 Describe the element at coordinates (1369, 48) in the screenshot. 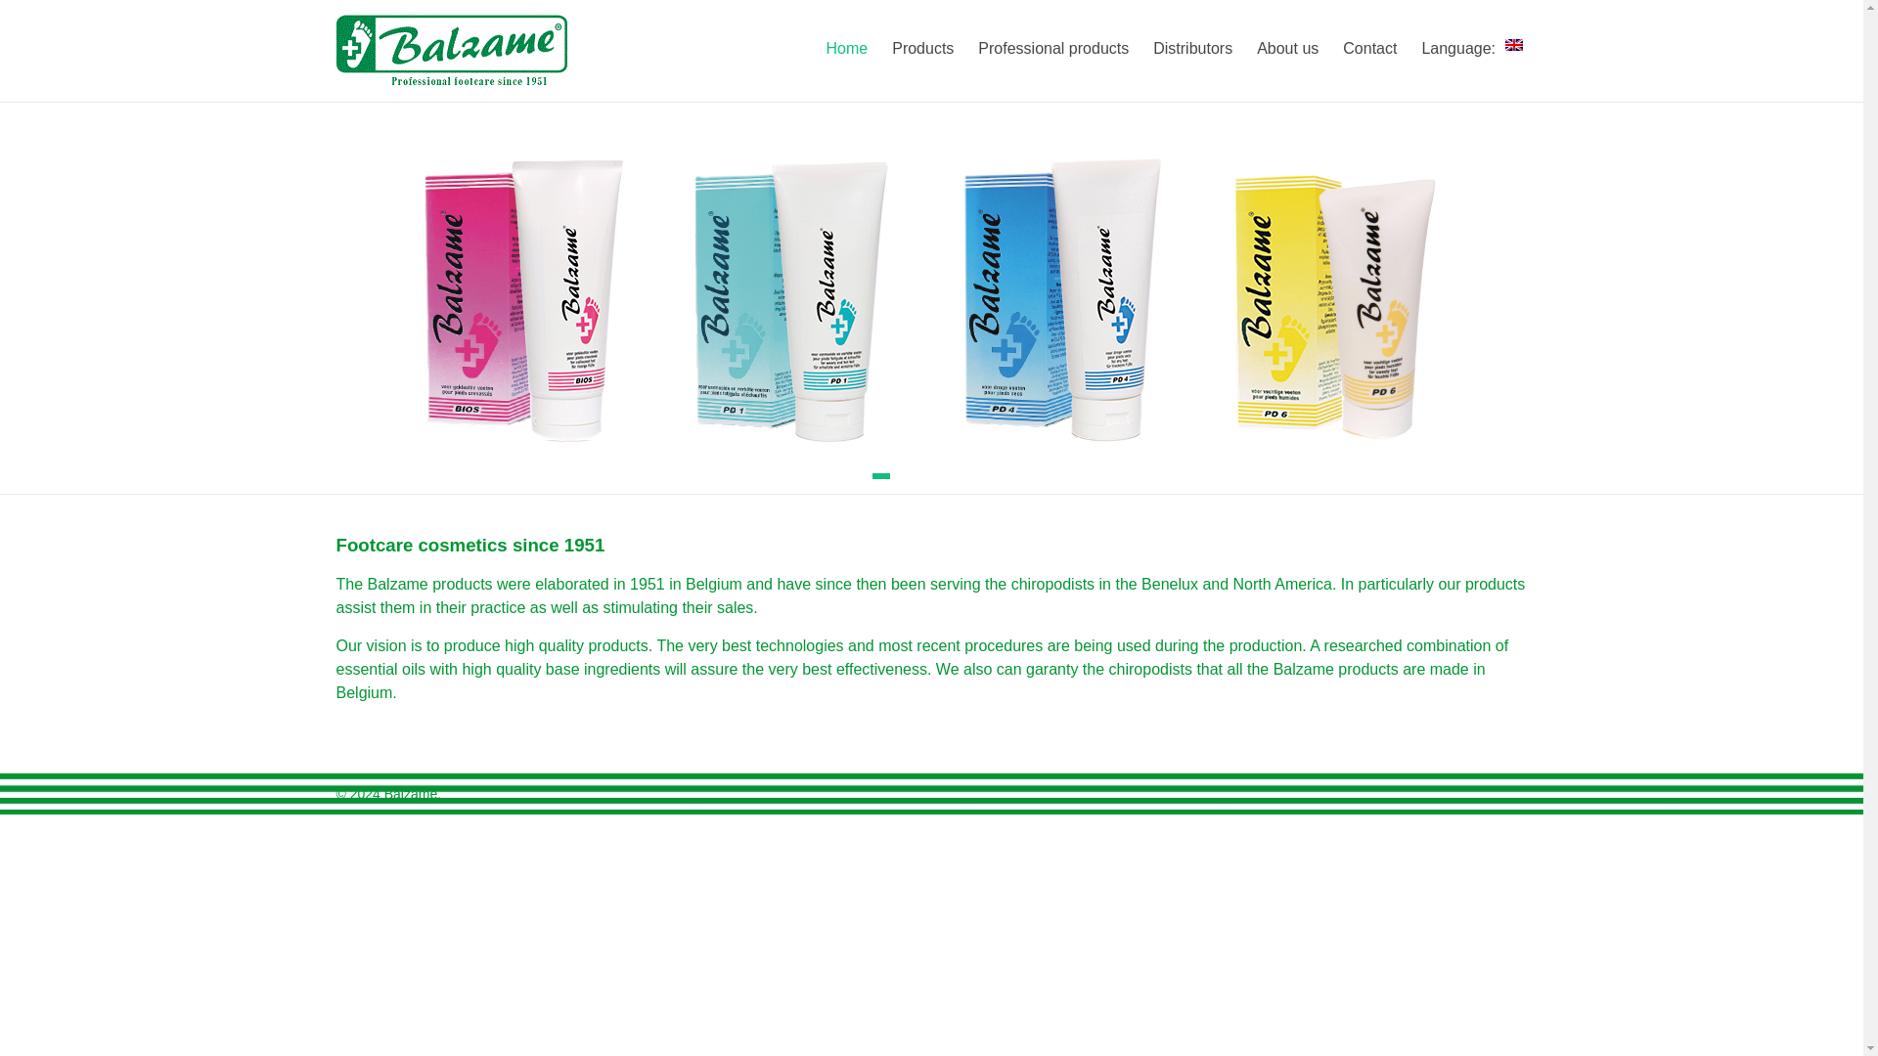

I see `Contact` at that location.